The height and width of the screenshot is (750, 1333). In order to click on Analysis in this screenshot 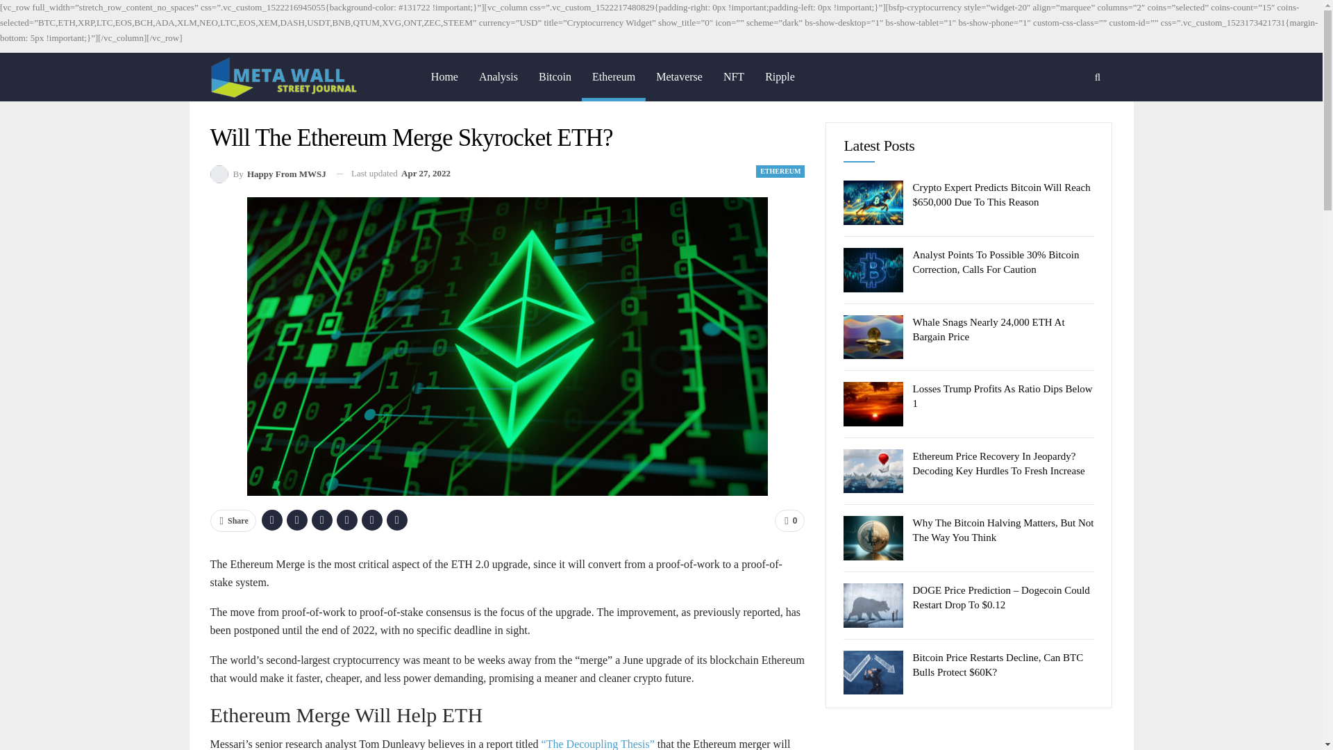, I will do `click(498, 76)`.